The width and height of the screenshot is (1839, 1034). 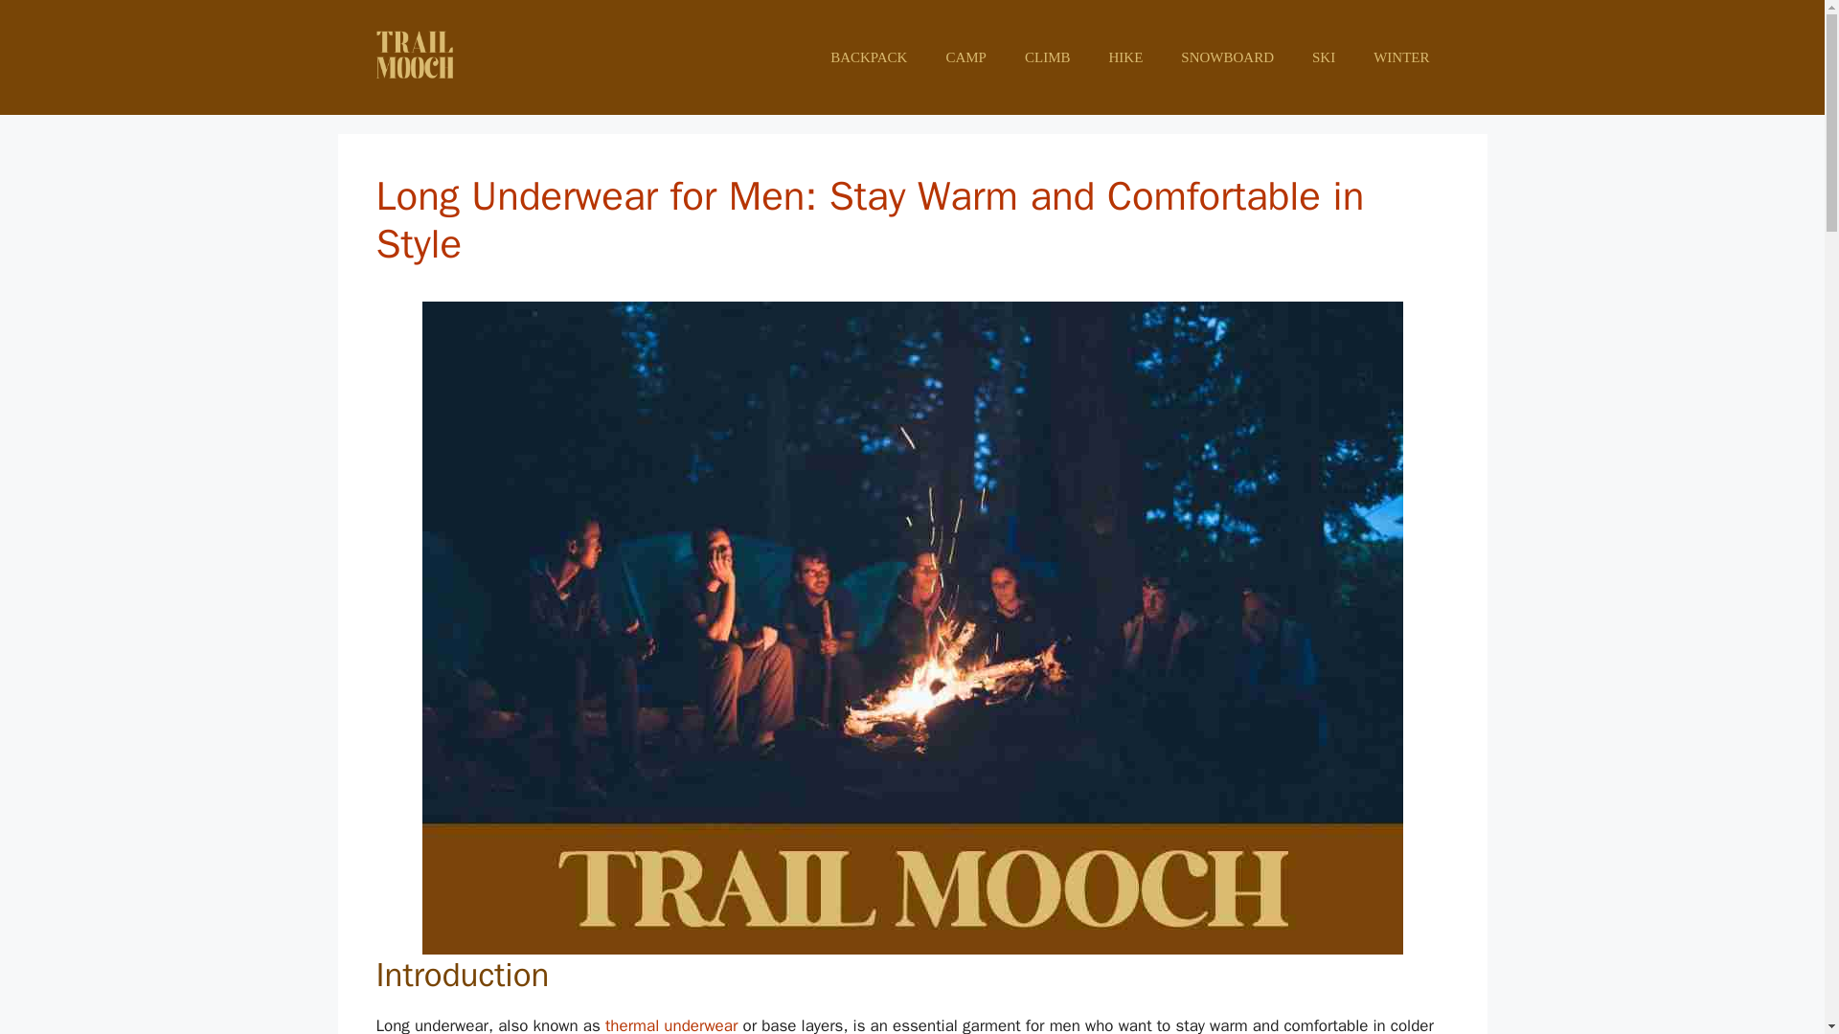 I want to click on thermal underwear, so click(x=671, y=1024).